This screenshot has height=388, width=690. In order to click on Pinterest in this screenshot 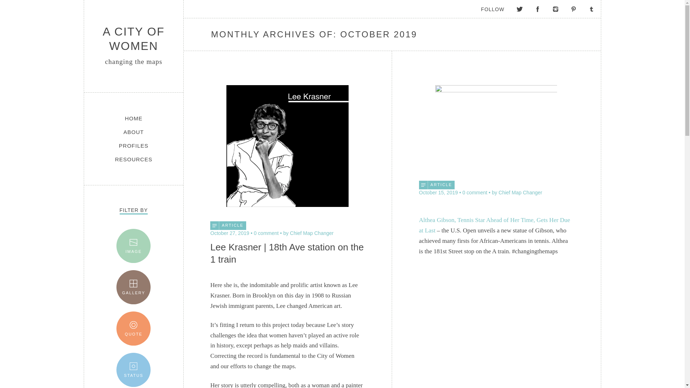, I will do `click(573, 9)`.